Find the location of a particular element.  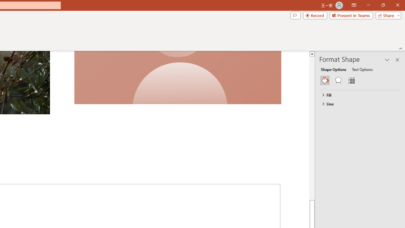

Fill is located at coordinates (357, 95).